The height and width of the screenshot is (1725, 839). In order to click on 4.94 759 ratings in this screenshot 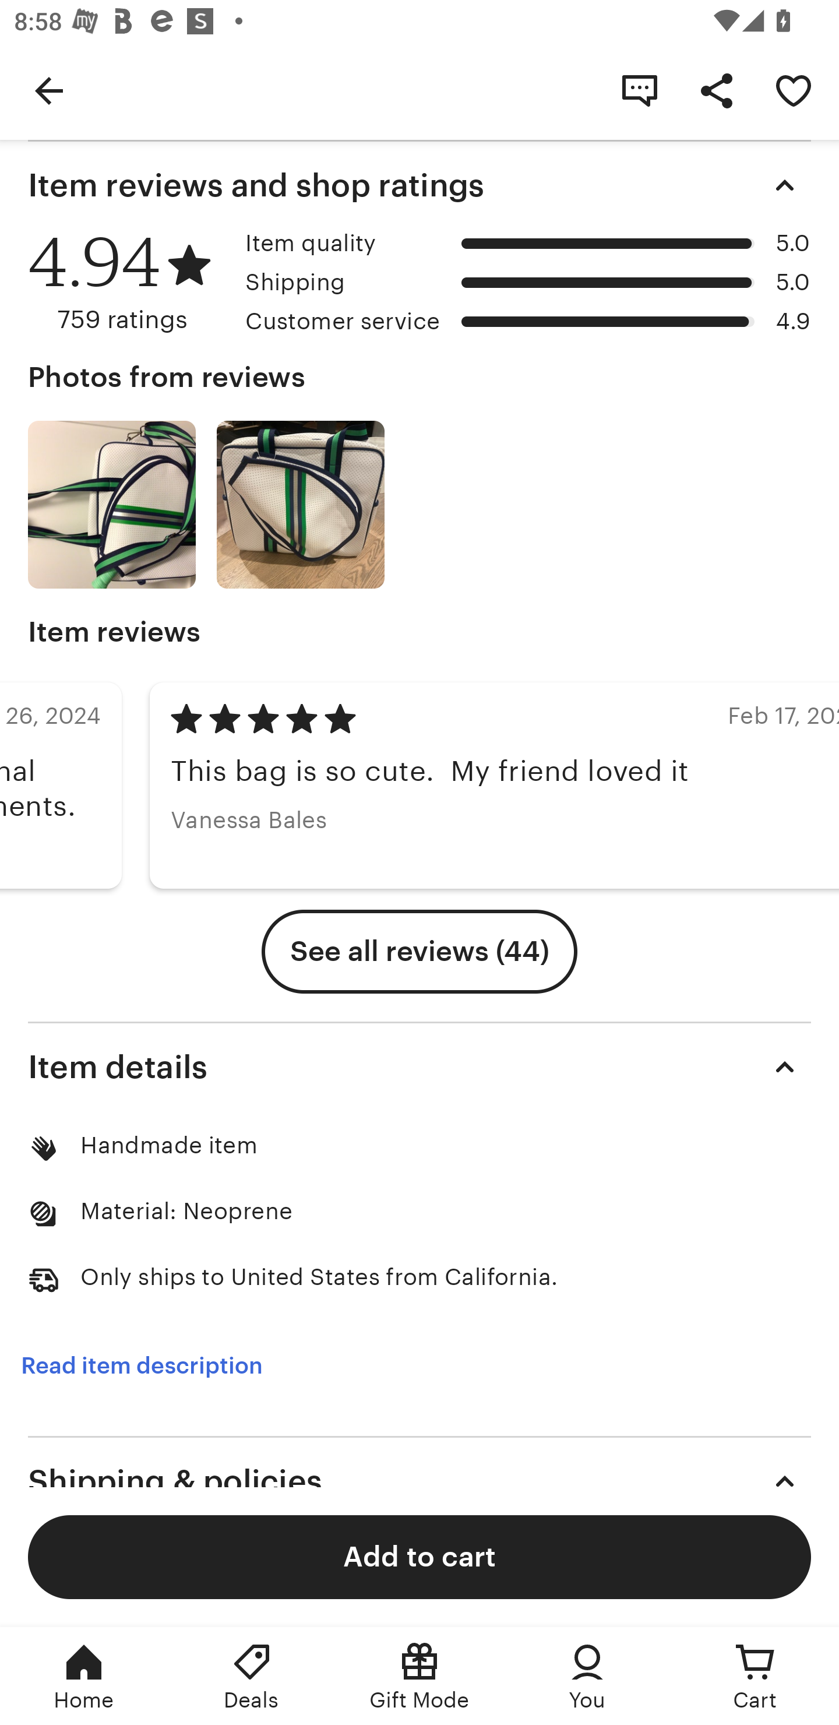, I will do `click(129, 283)`.